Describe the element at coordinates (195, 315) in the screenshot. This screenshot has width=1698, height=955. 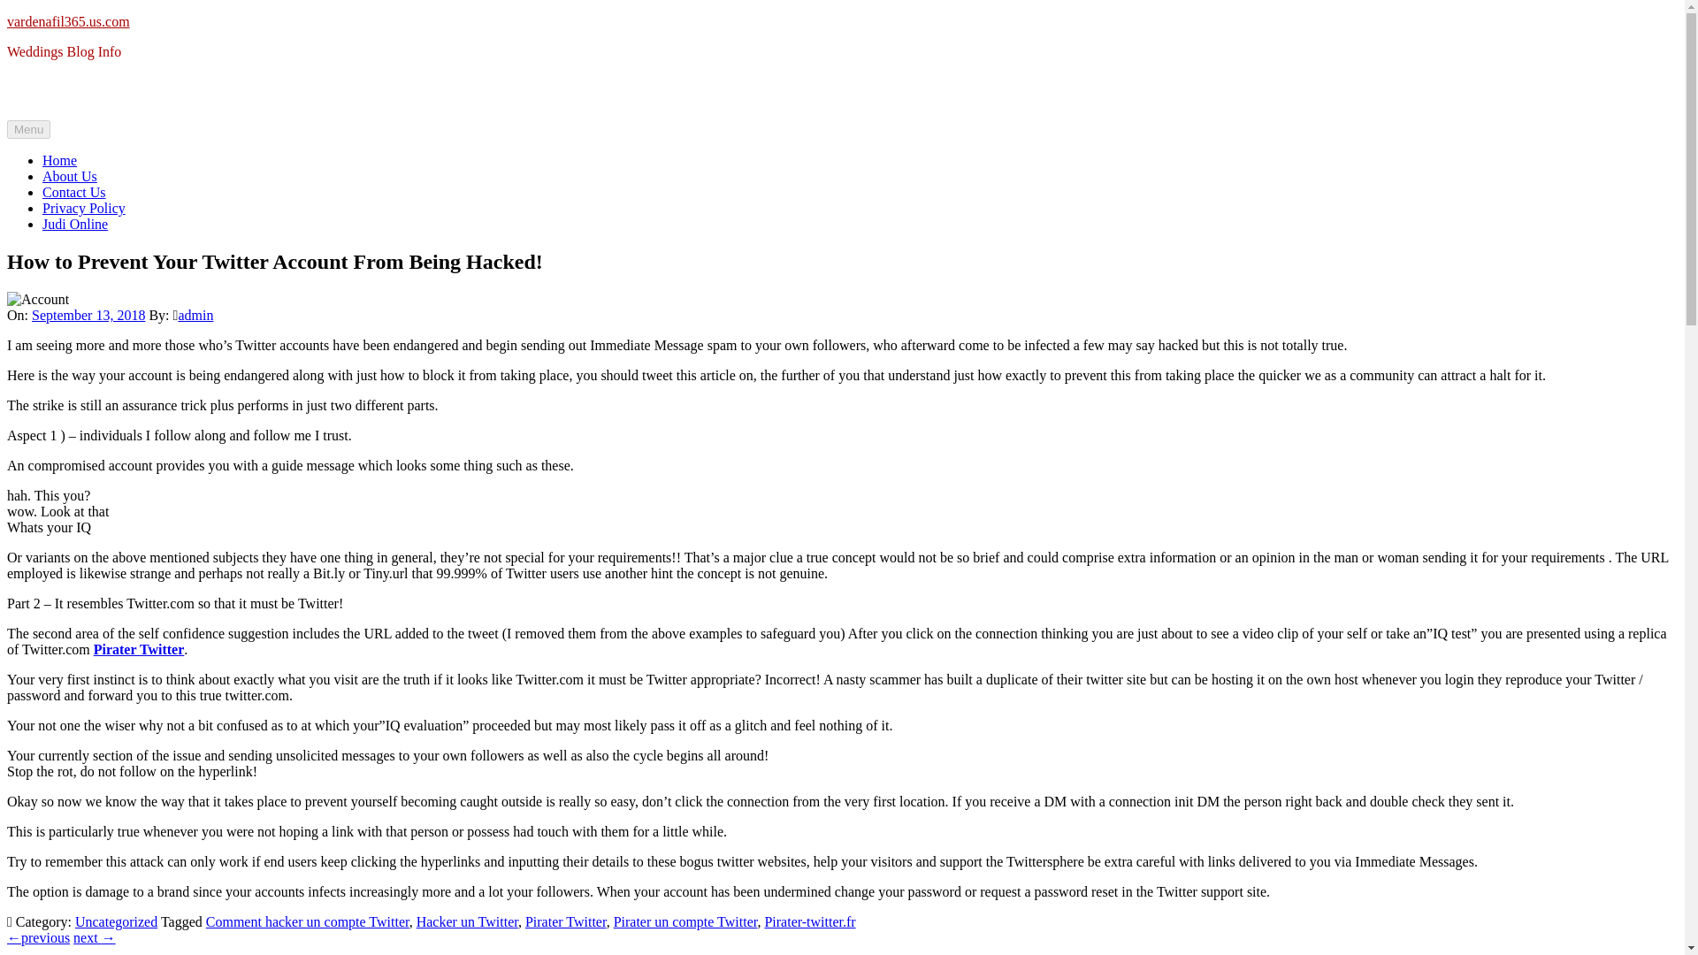
I see `admin` at that location.